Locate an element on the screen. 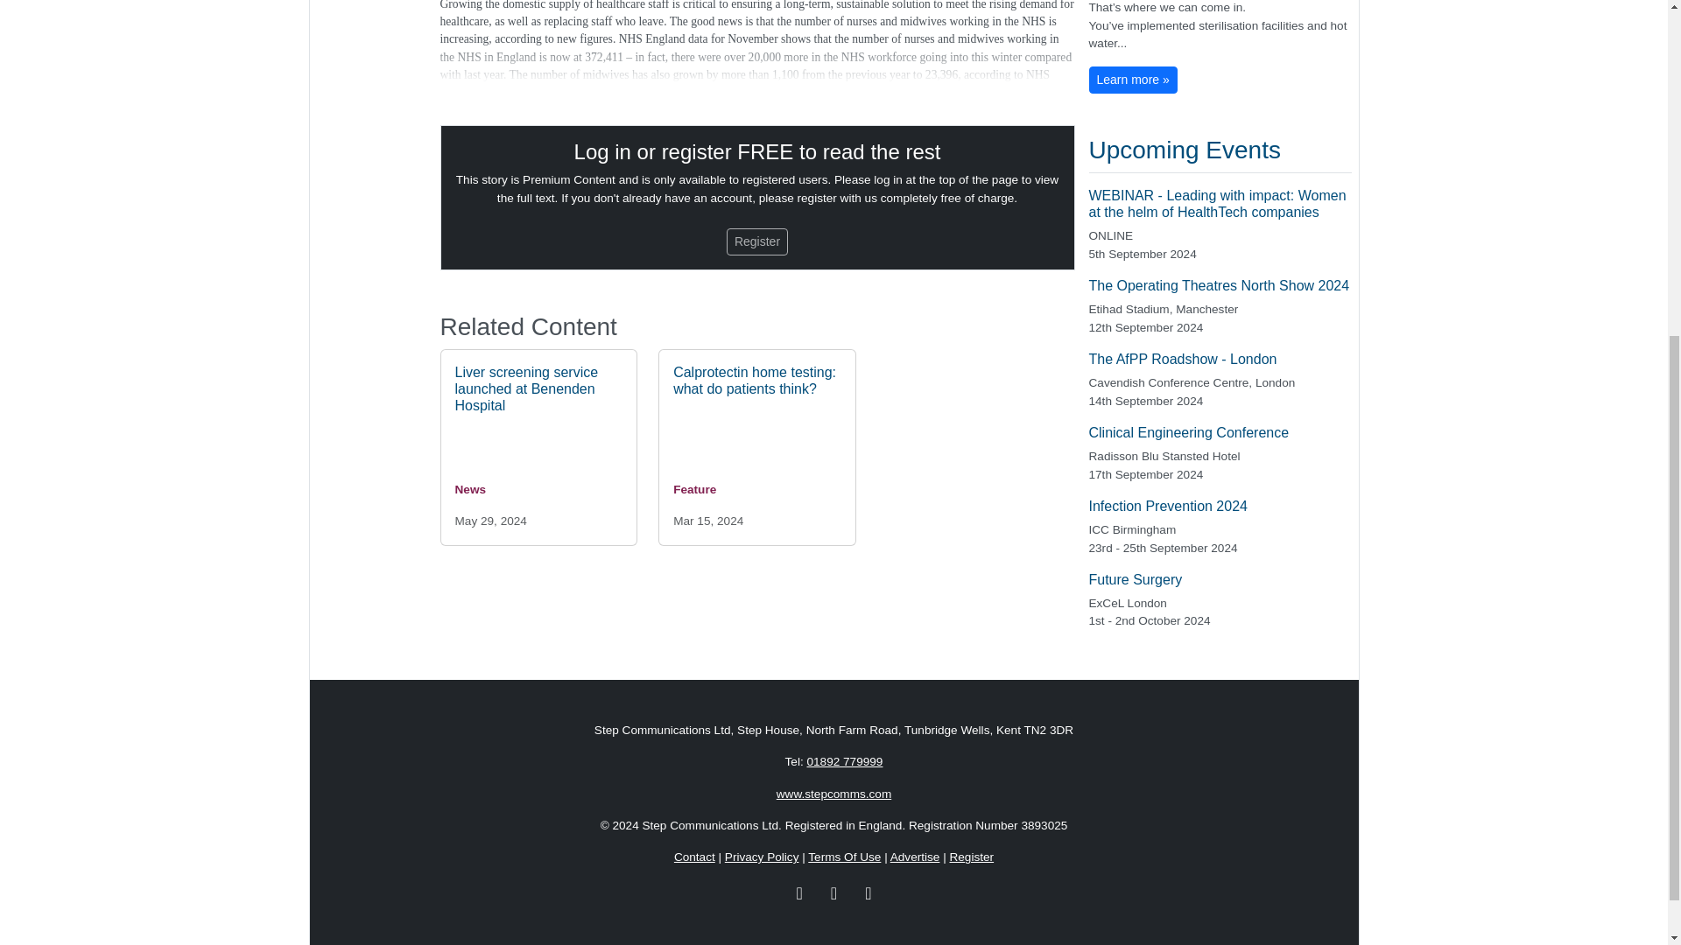 The height and width of the screenshot is (945, 1681). Subscribe to our RSS feed is located at coordinates (868, 891).